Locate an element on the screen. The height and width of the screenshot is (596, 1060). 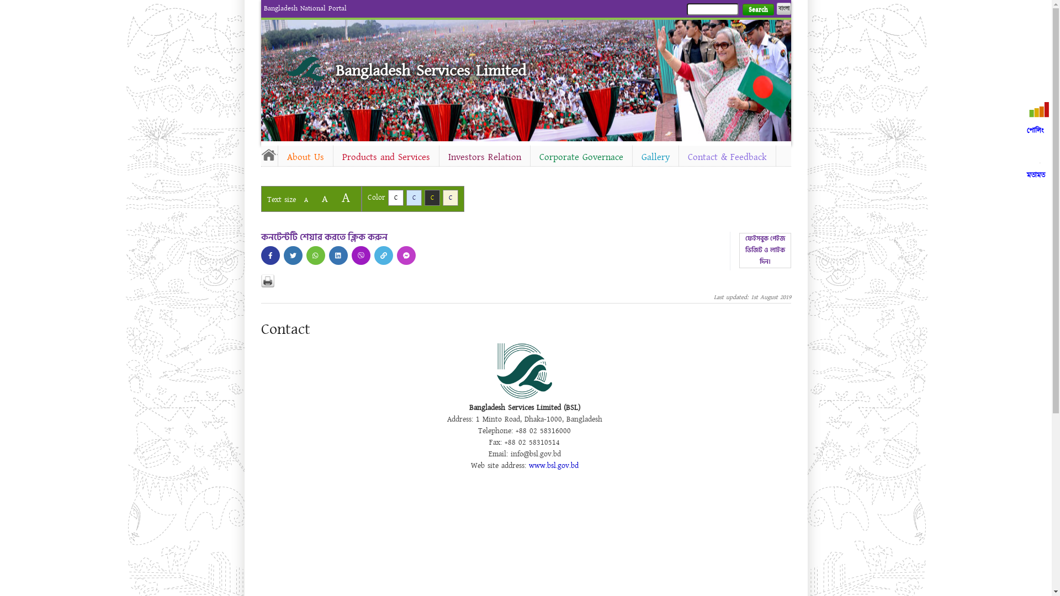
www.bsl.gov.bd is located at coordinates (554, 466).